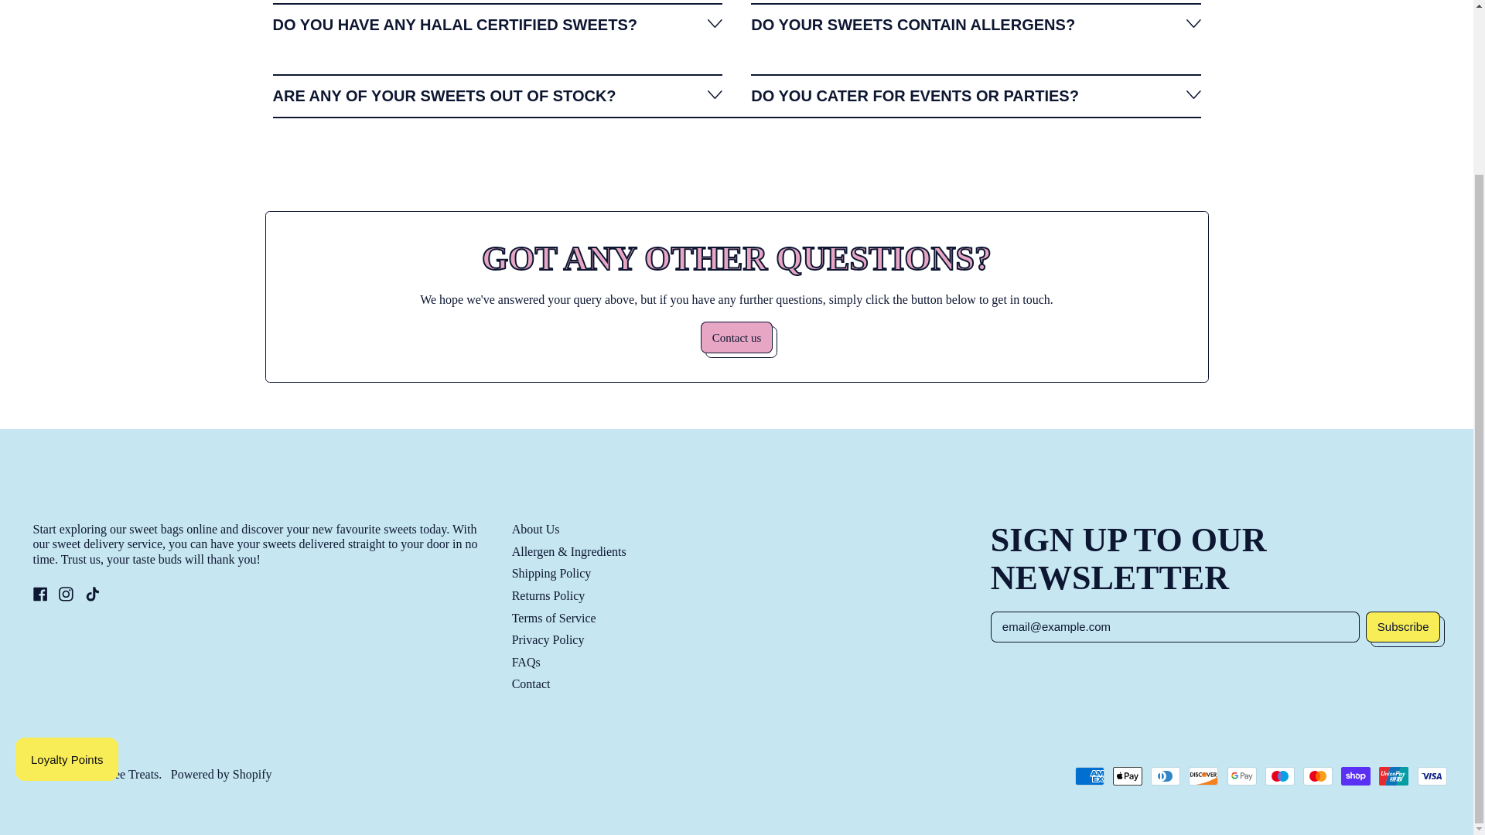 Image resolution: width=1485 pixels, height=835 pixels. What do you see at coordinates (975, 96) in the screenshot?
I see `DO YOU CATER FOR EVENTS OR PARTIES?` at bounding box center [975, 96].